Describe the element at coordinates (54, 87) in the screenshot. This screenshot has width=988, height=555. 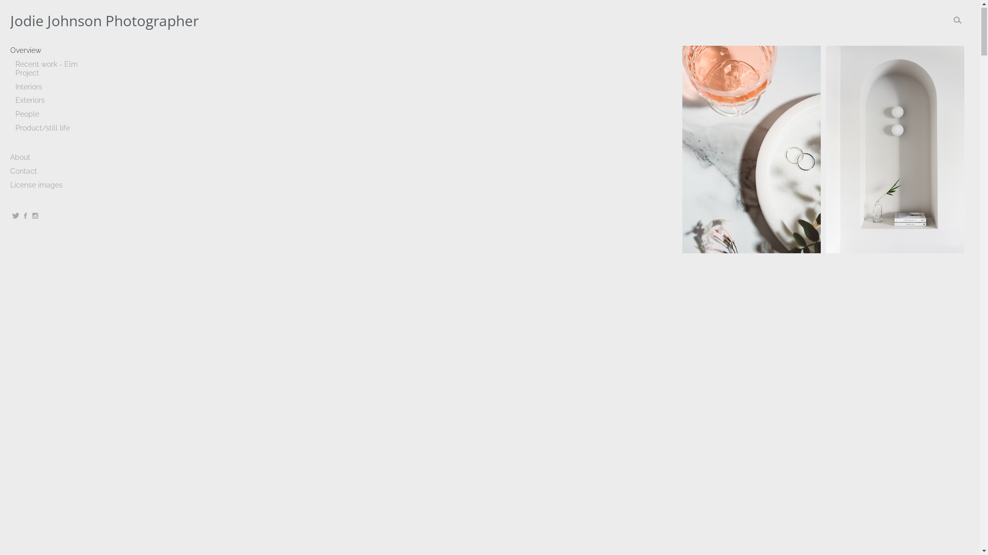
I see `Interiors` at that location.